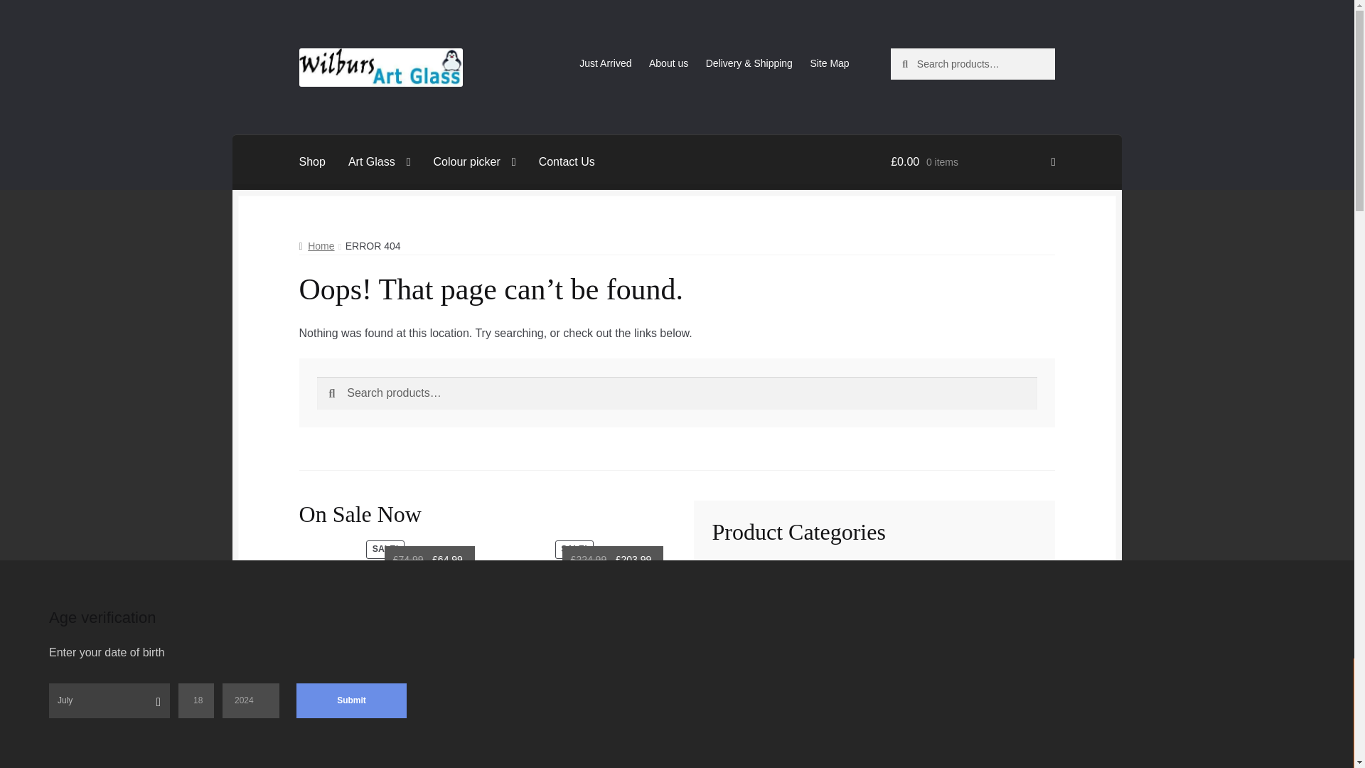  I want to click on Just Arrived, so click(605, 63).